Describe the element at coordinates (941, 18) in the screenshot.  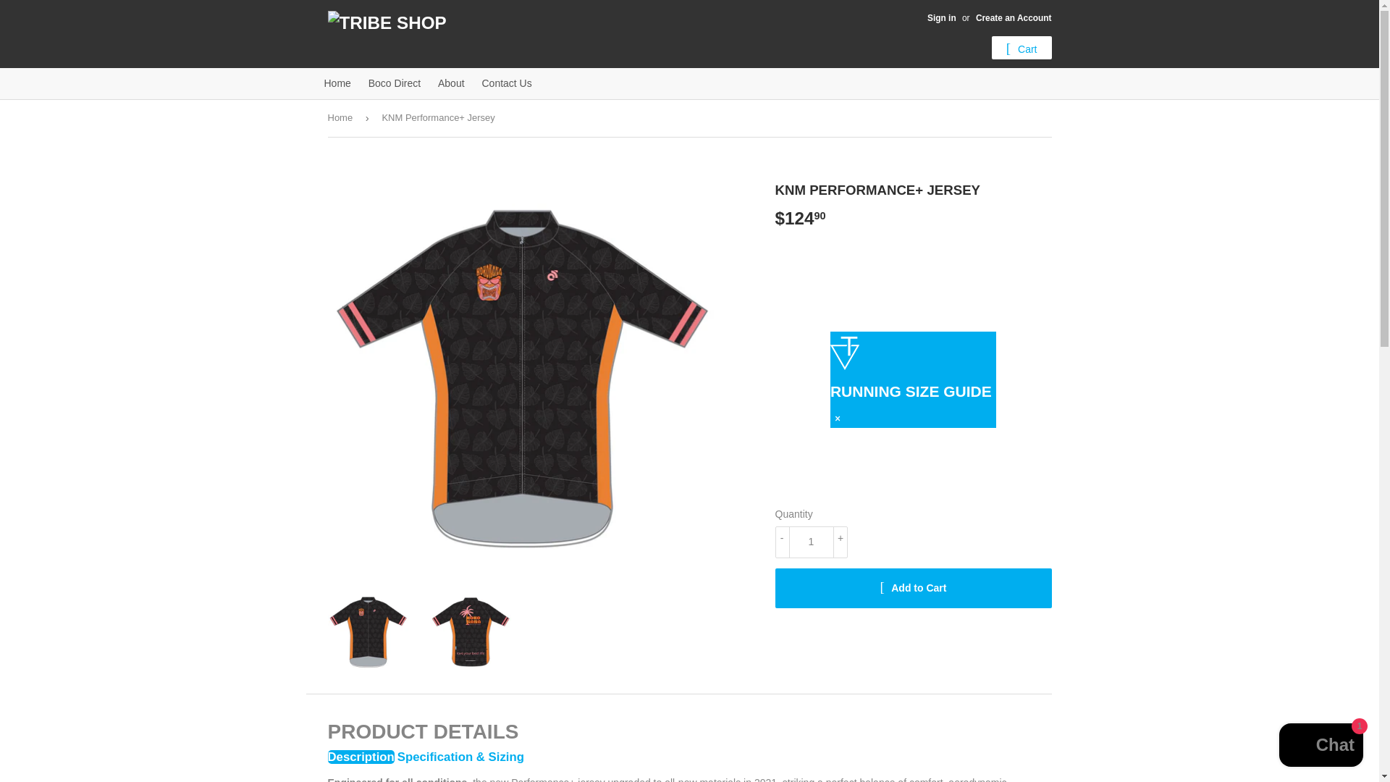
I see `Sign in` at that location.